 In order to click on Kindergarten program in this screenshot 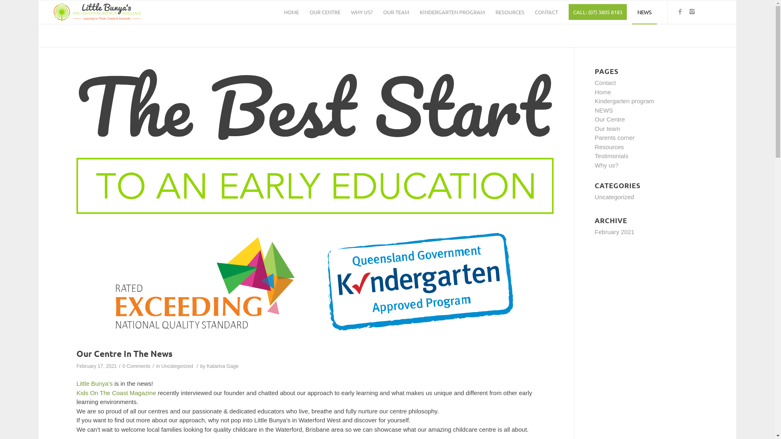, I will do `click(624, 101)`.